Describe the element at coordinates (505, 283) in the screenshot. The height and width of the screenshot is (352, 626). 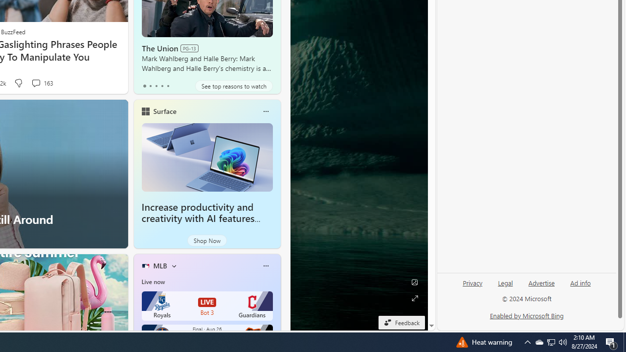
I see `Legal` at that location.